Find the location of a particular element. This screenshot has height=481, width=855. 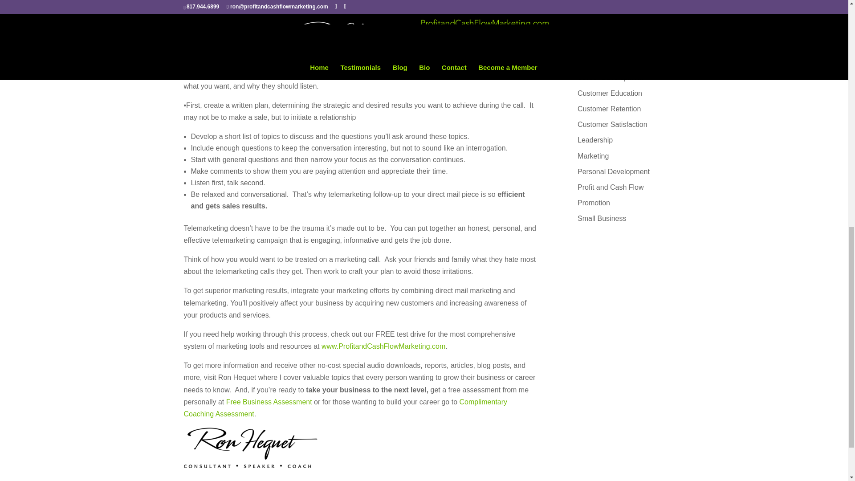

Customer Education is located at coordinates (610, 93).